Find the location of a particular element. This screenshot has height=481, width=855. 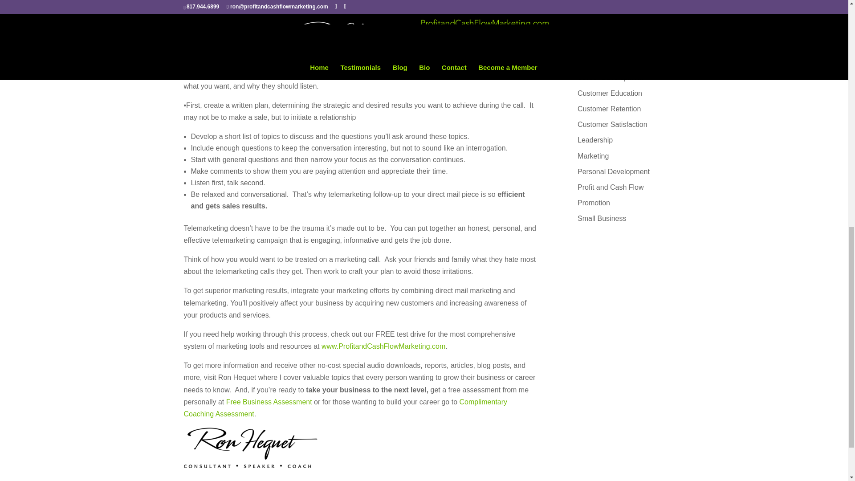

Customer Education is located at coordinates (610, 93).